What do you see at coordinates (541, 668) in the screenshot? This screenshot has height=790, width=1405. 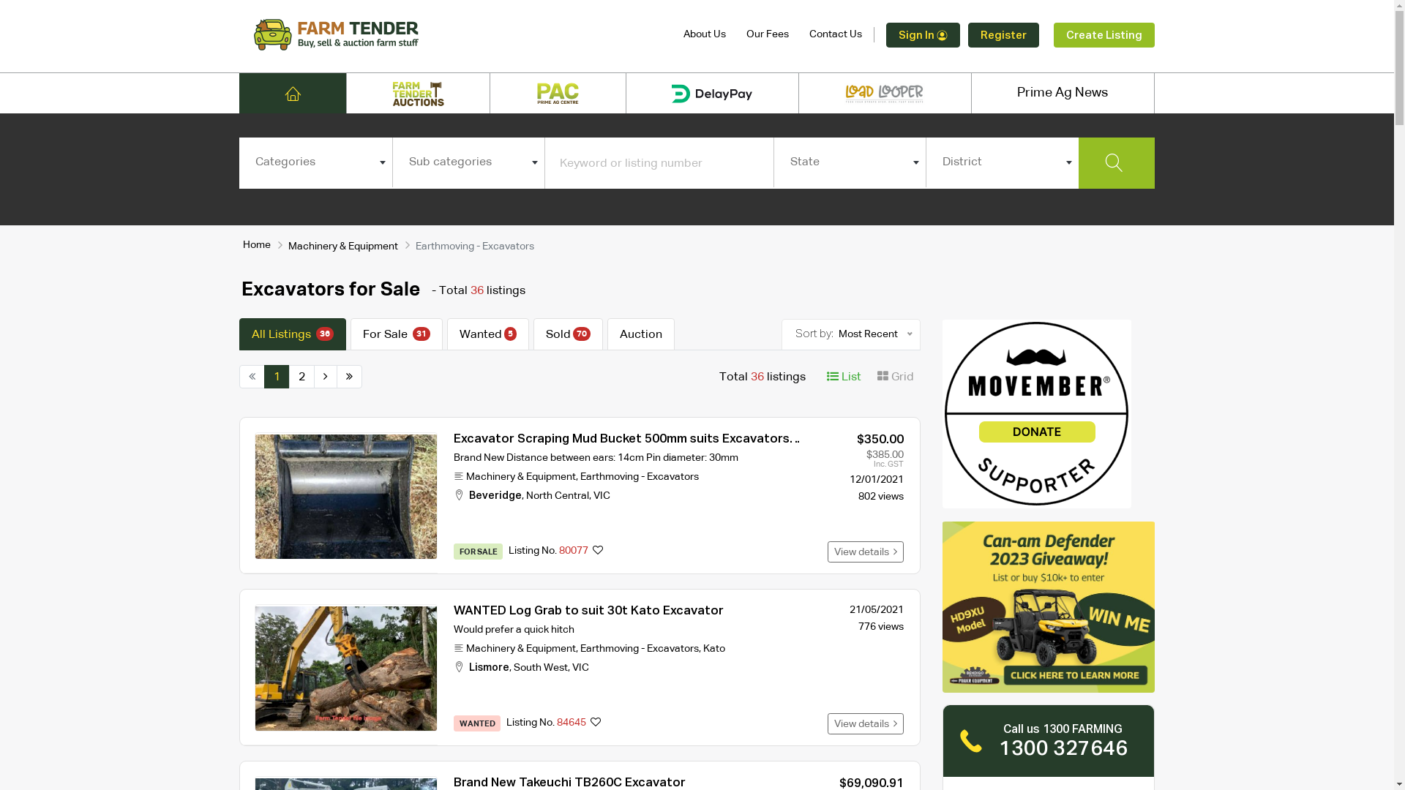 I see `South West` at bounding box center [541, 668].